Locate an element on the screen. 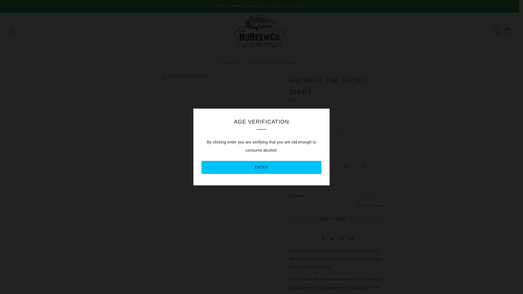  ENTER is located at coordinates (261, 167).